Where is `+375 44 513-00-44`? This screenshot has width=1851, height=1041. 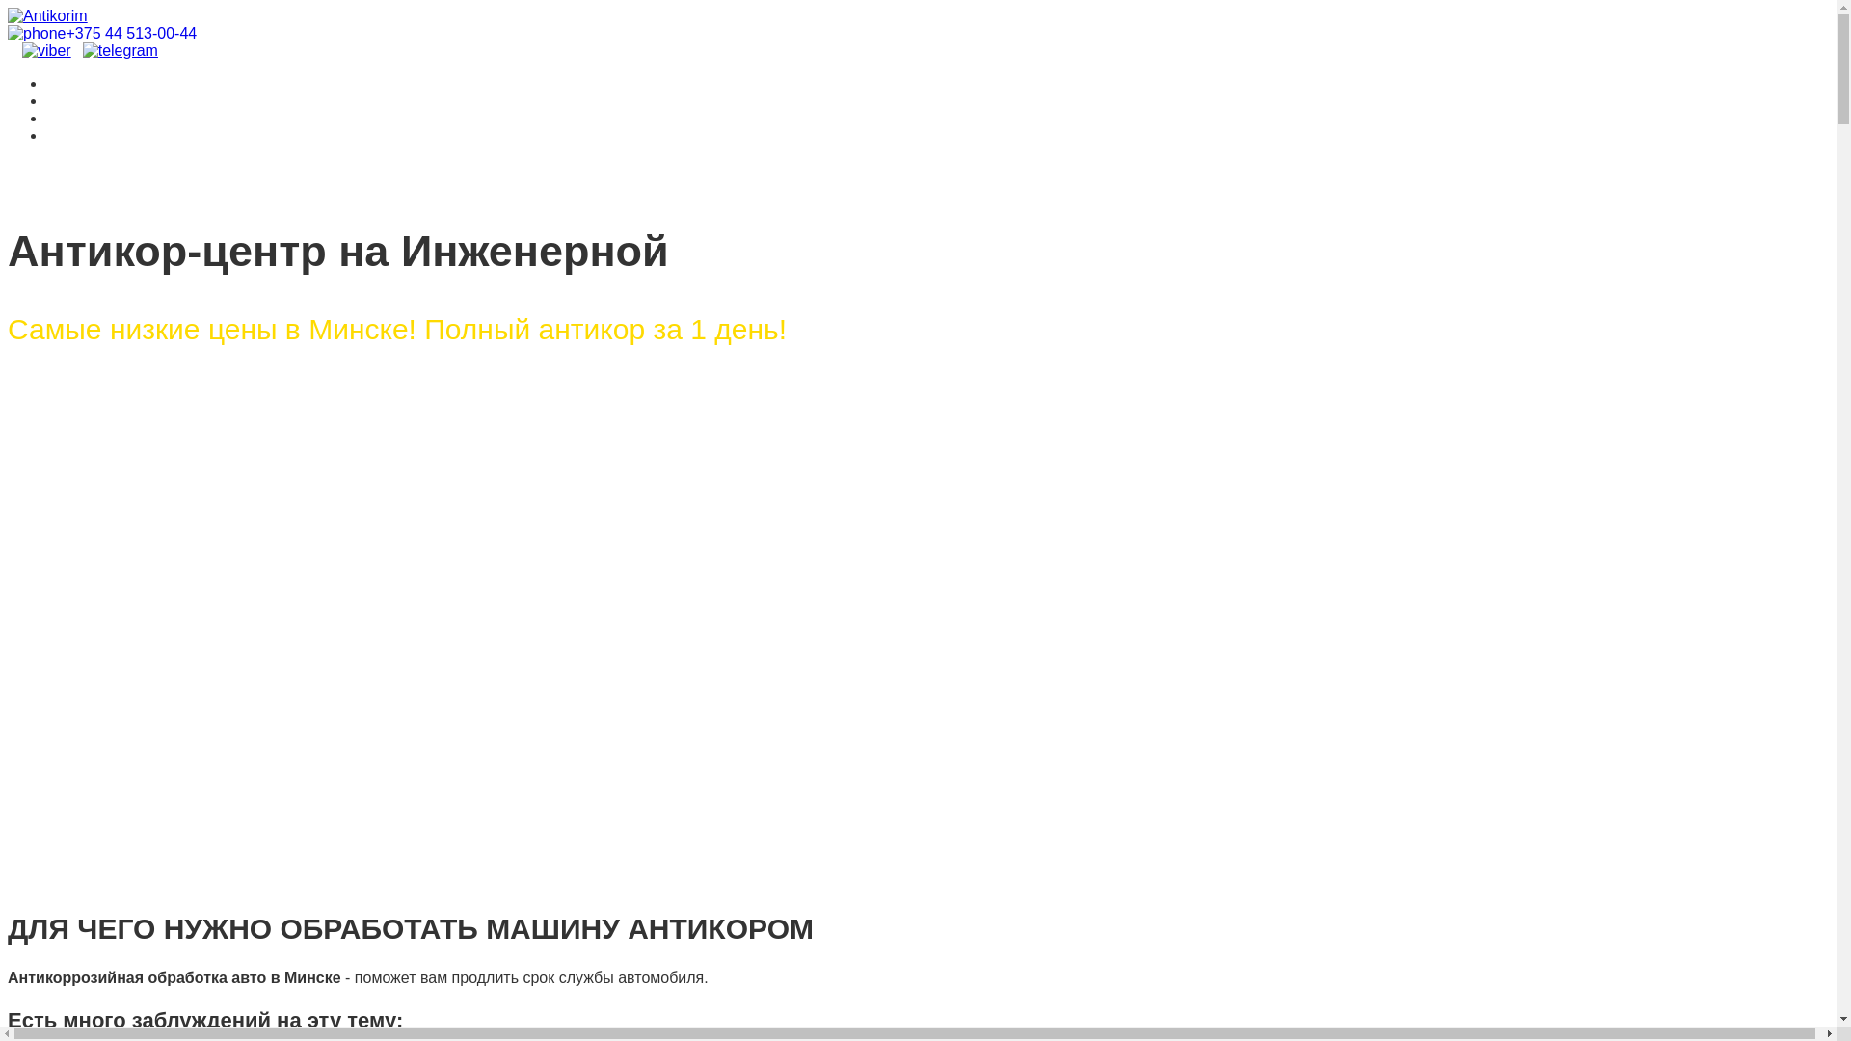 +375 44 513-00-44 is located at coordinates (102, 33).